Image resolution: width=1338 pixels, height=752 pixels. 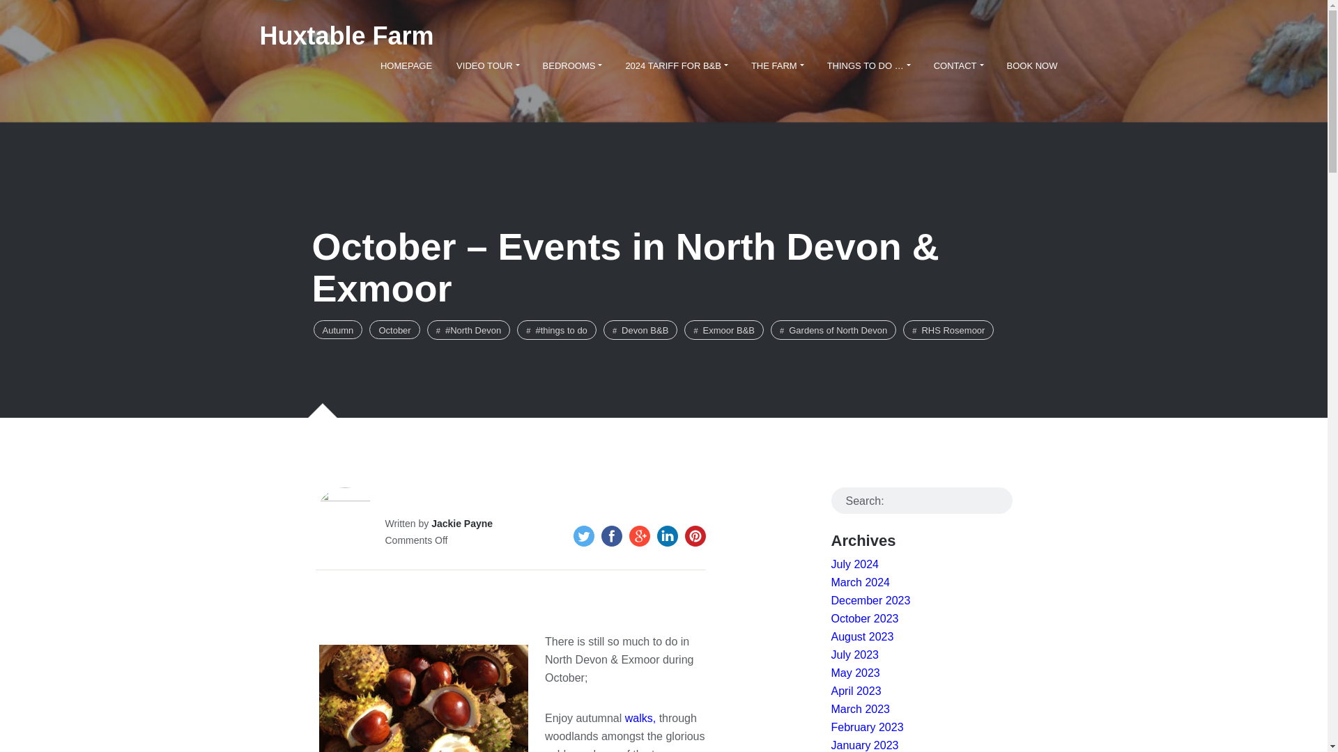 What do you see at coordinates (694, 536) in the screenshot?
I see `Share on Pinterest` at bounding box center [694, 536].